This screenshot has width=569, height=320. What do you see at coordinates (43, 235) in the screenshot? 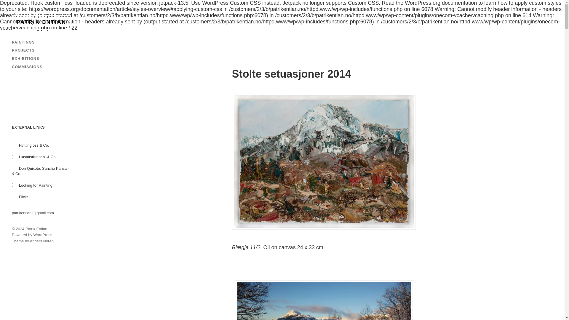
I see `WordPress` at bounding box center [43, 235].